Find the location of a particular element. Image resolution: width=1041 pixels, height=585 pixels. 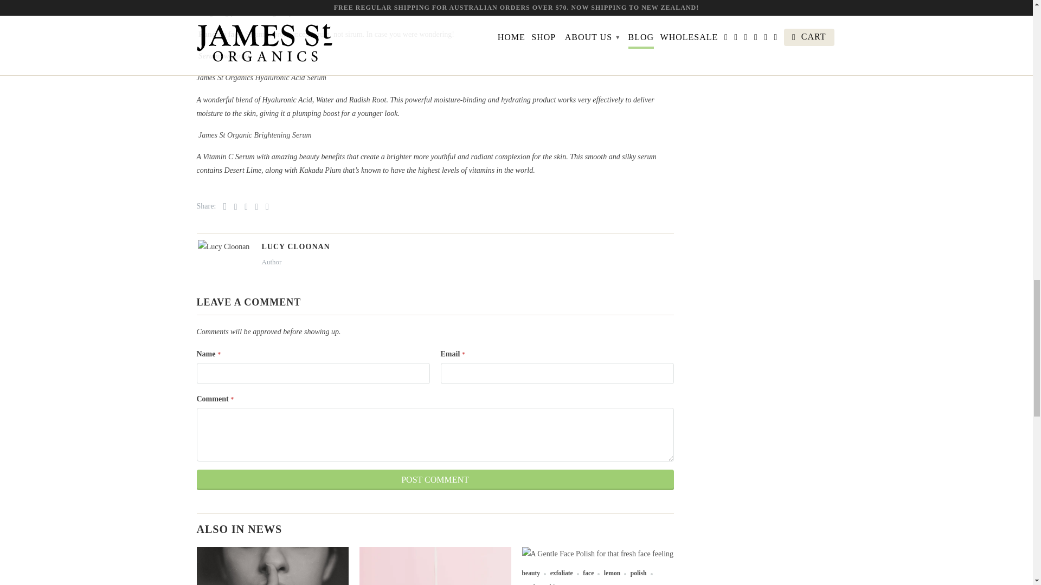

James St Organic Brightening Serum is located at coordinates (255, 135).